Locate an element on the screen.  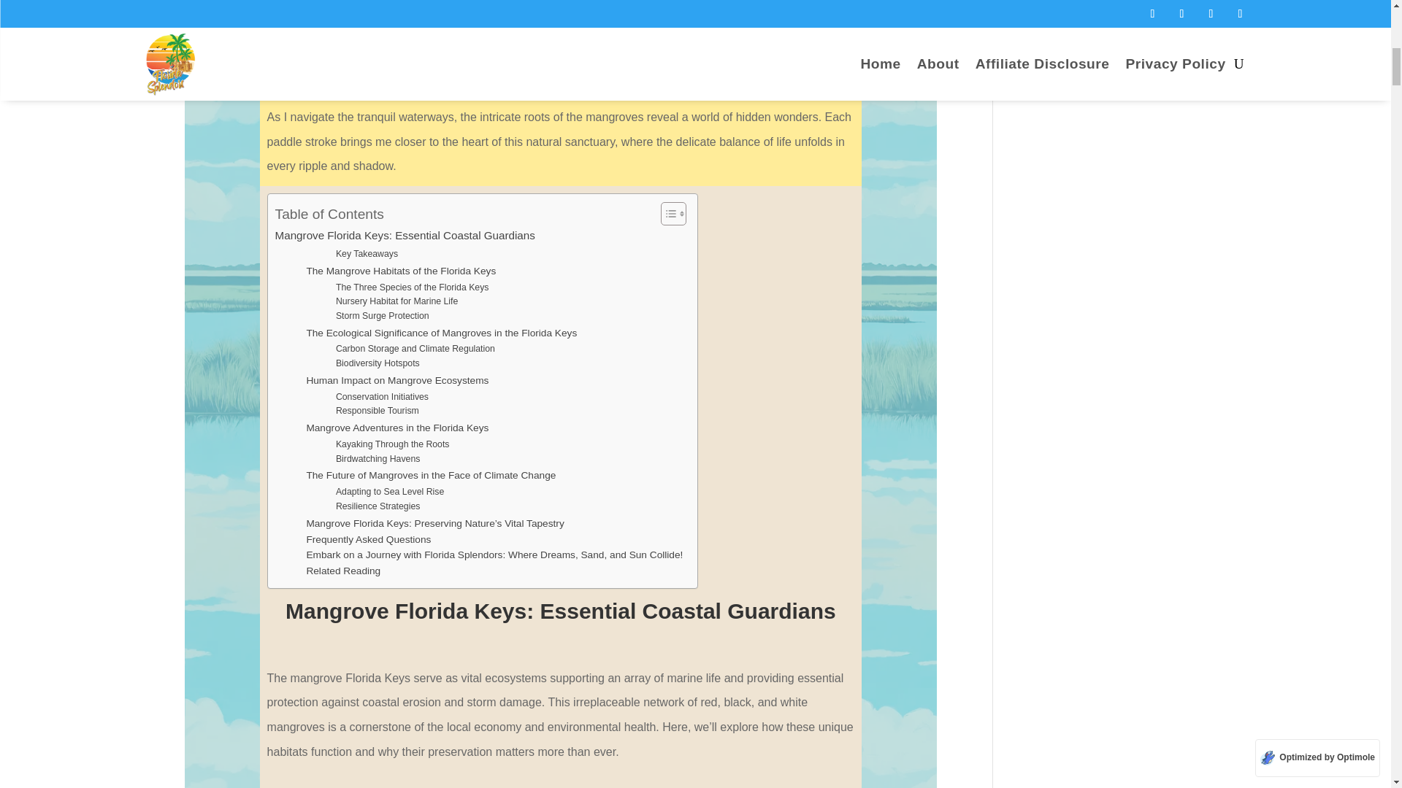
Related Reading is located at coordinates (342, 571).